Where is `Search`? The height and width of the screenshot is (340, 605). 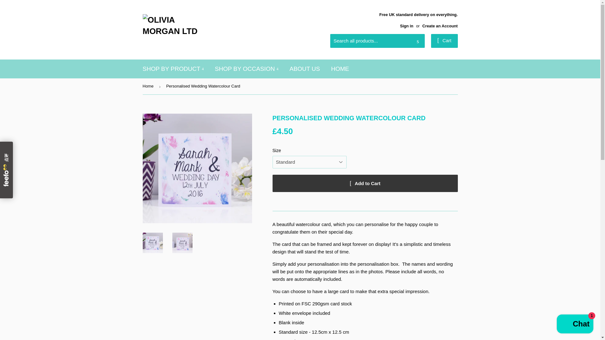
Search is located at coordinates (418, 41).